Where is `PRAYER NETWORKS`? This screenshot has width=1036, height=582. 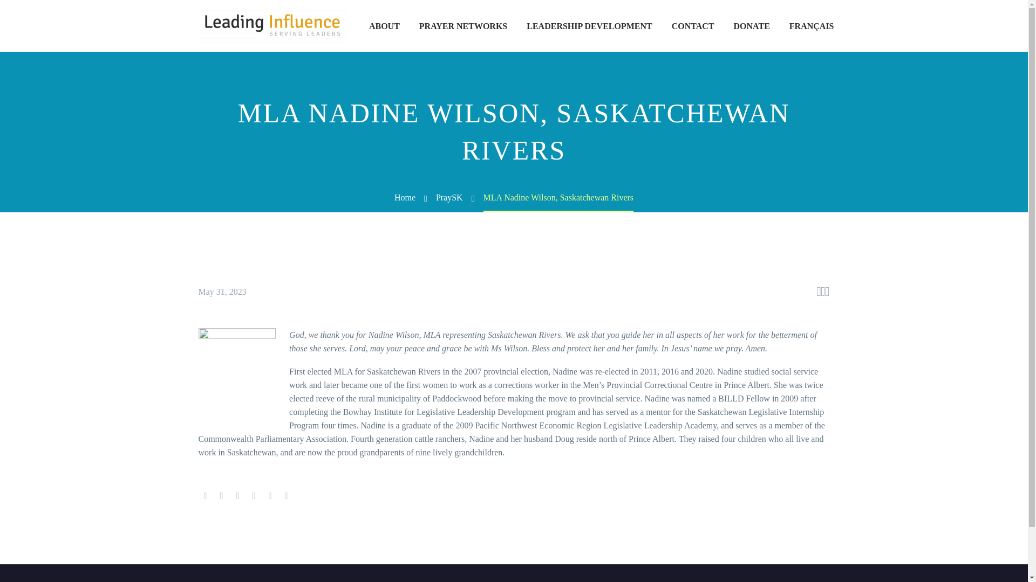 PRAYER NETWORKS is located at coordinates (463, 26).